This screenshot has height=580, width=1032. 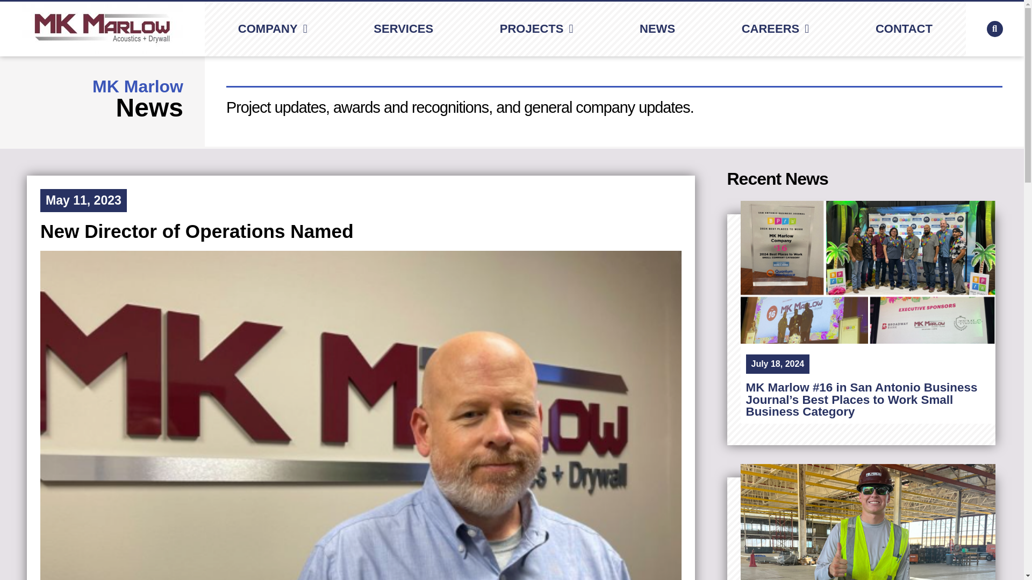 I want to click on NEWS, so click(x=657, y=29).